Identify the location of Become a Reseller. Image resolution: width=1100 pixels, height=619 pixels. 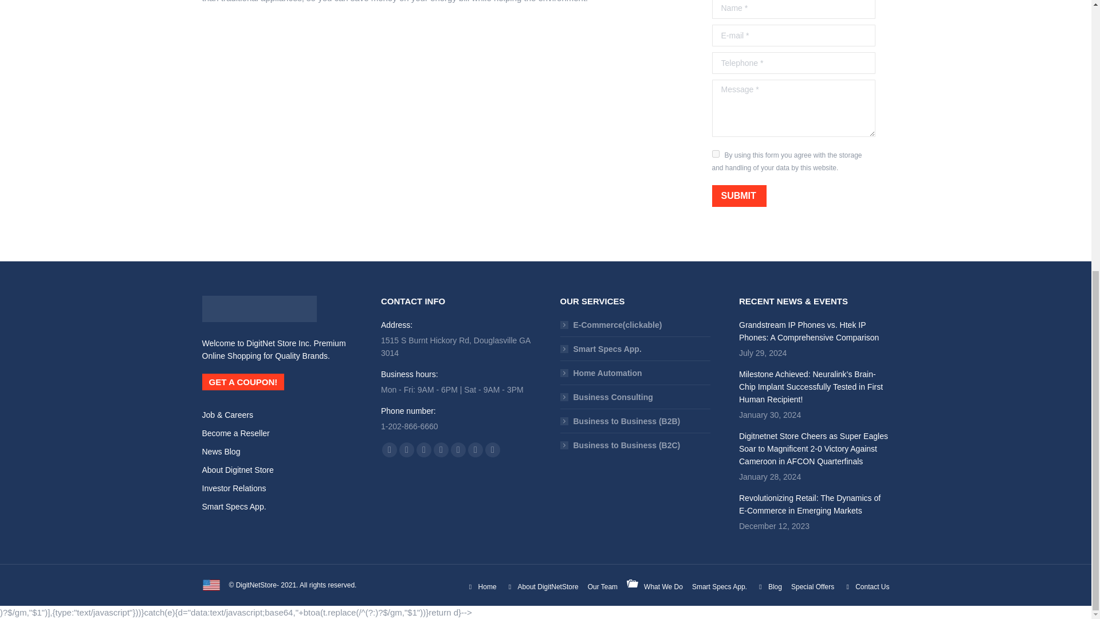
(235, 433).